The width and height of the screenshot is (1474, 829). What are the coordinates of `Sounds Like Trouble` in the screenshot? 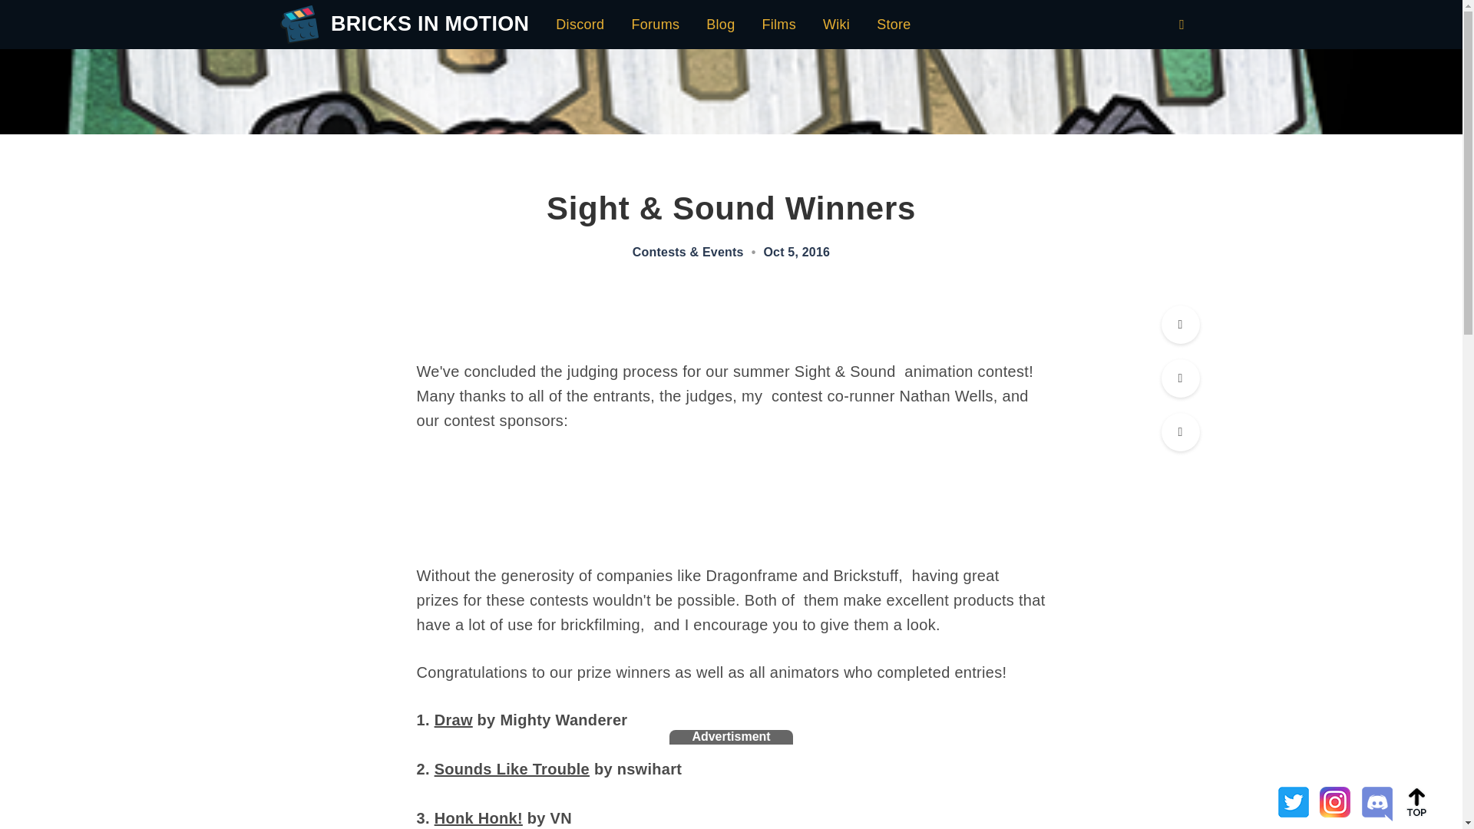 It's located at (512, 769).